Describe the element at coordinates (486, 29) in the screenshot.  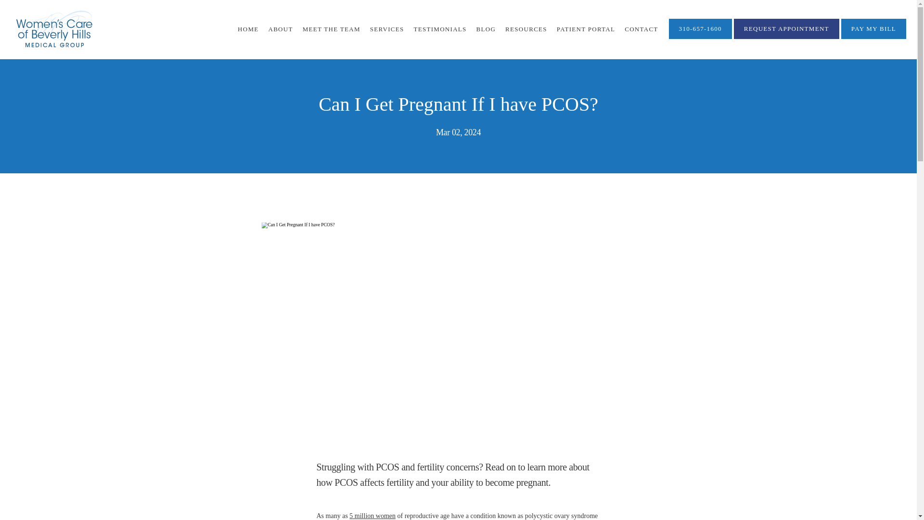
I see `BLOG` at that location.